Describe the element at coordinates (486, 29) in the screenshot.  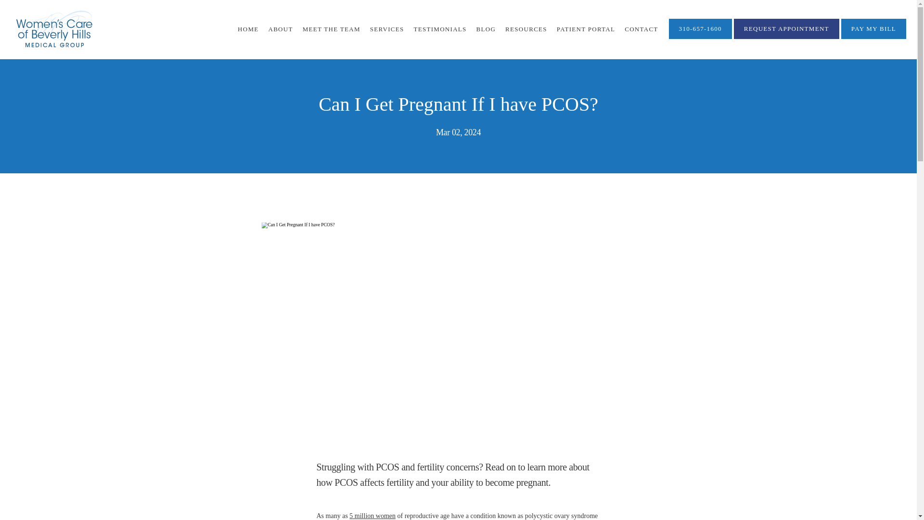
I see `BLOG` at that location.